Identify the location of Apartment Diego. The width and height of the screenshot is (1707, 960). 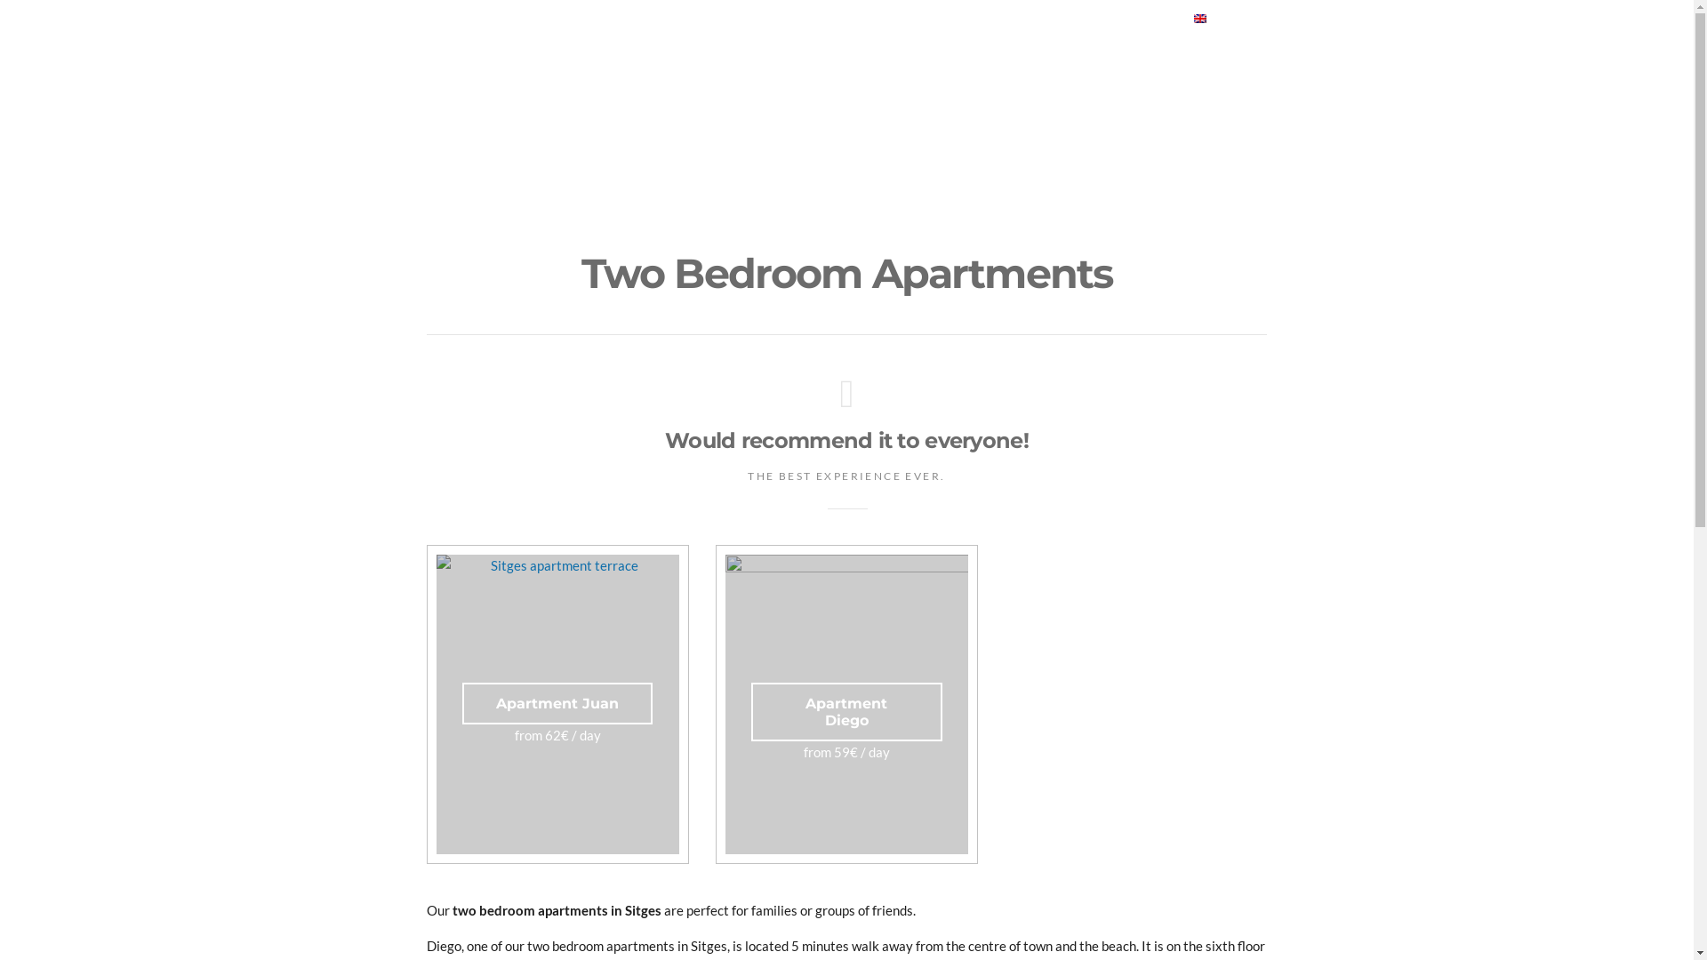
(846, 712).